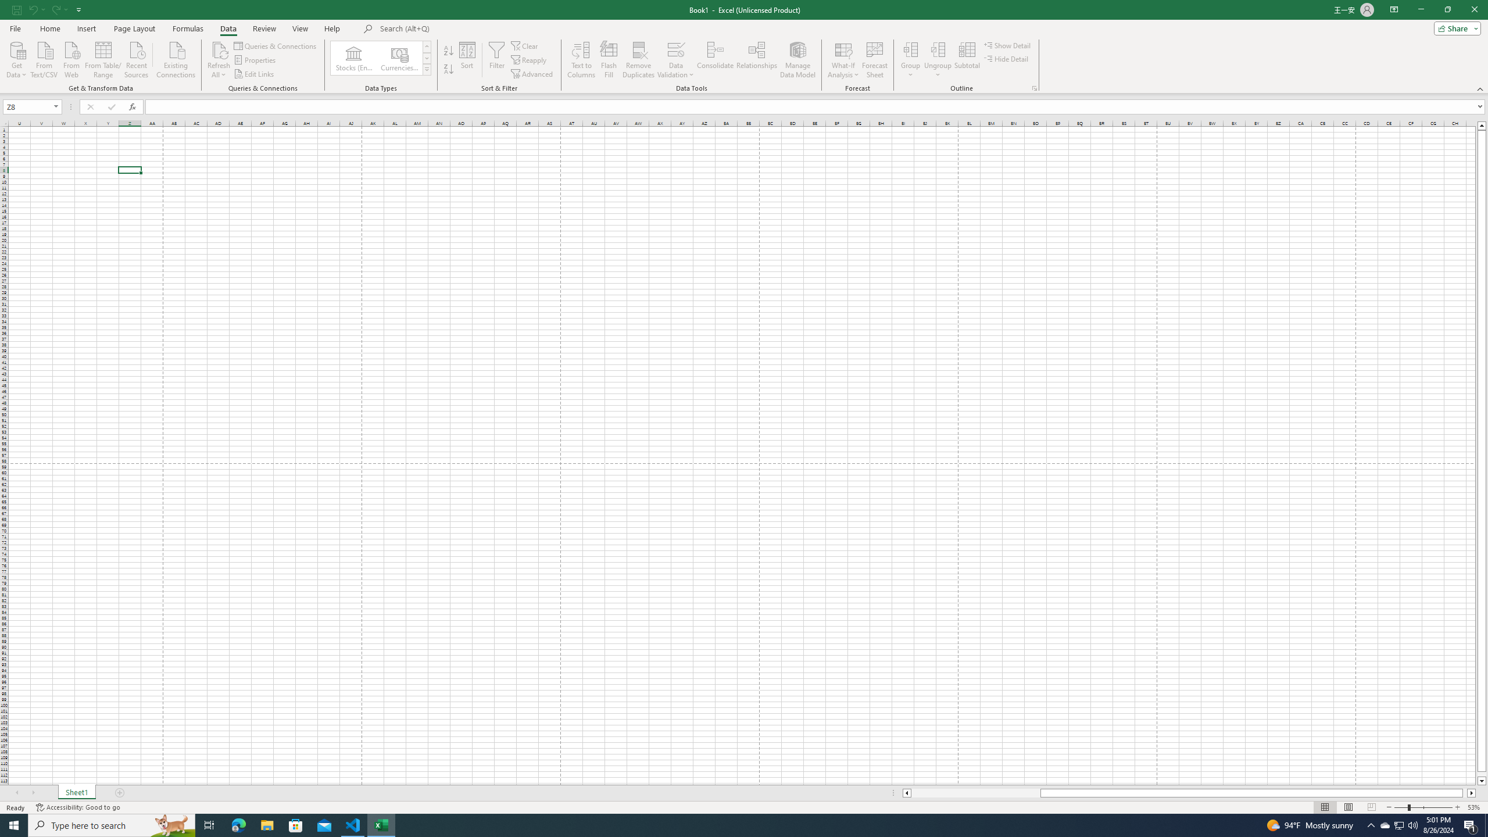 This screenshot has width=1488, height=837. Describe the element at coordinates (609, 60) in the screenshot. I see `Flash Fill` at that location.